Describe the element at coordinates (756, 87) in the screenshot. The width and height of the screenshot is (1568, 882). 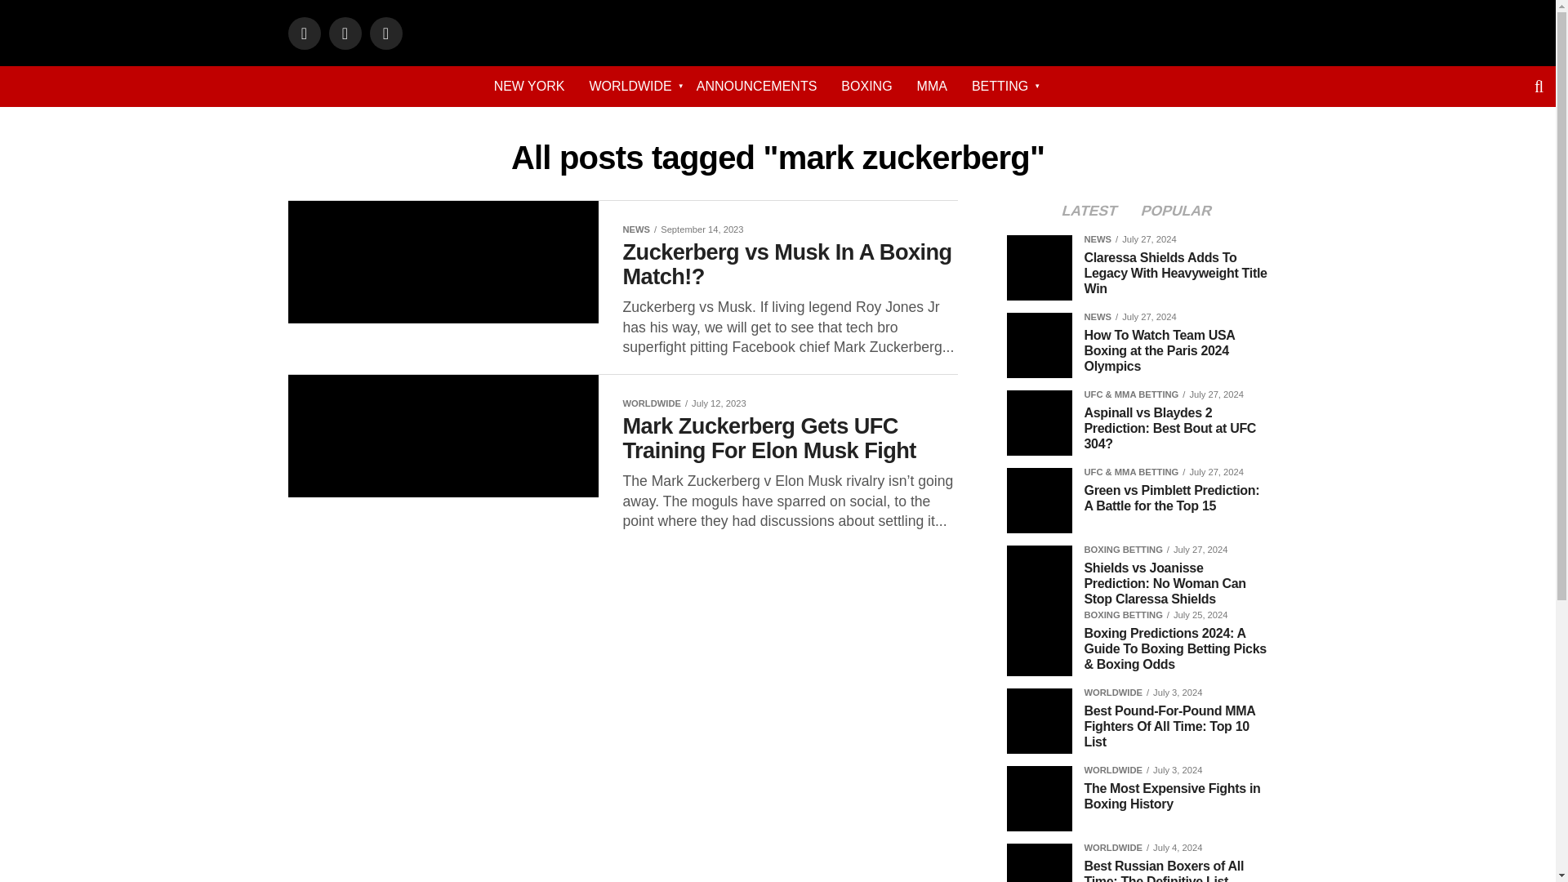
I see `ANNOUNCEMENTS` at that location.